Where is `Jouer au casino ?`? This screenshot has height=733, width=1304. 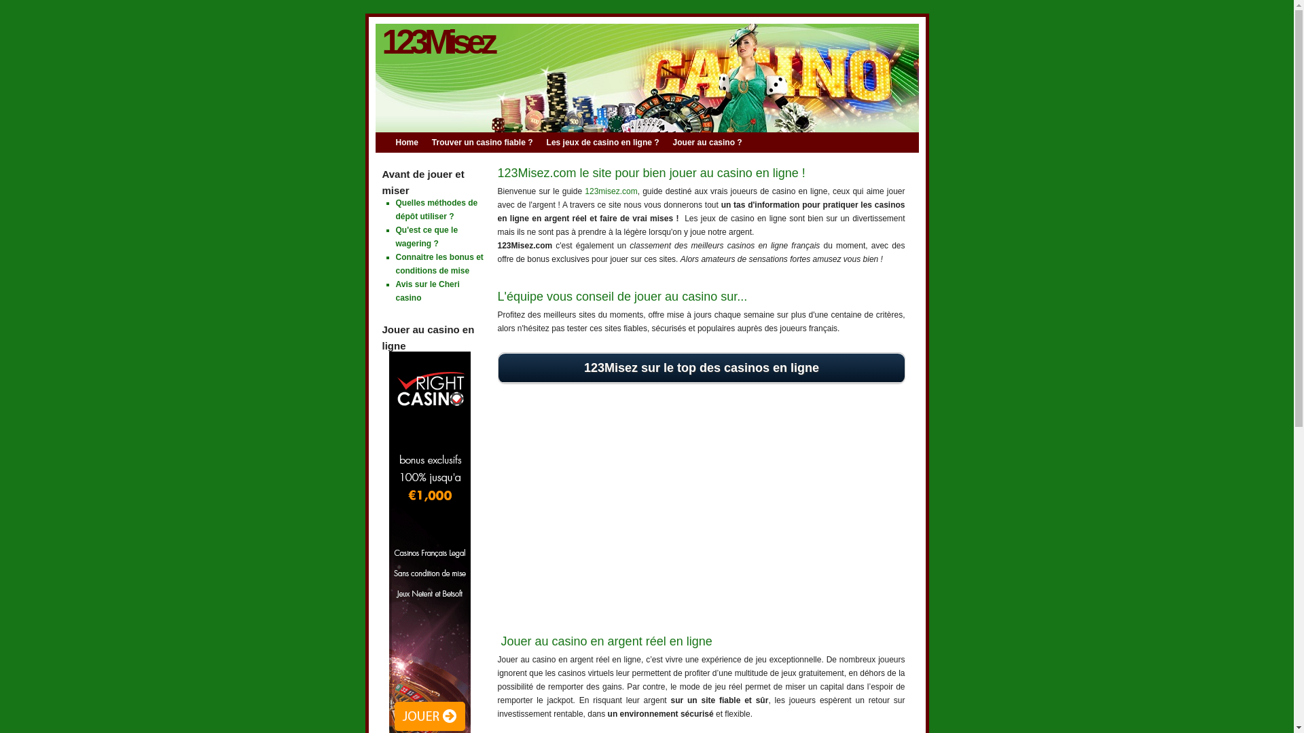 Jouer au casino ? is located at coordinates (714, 143).